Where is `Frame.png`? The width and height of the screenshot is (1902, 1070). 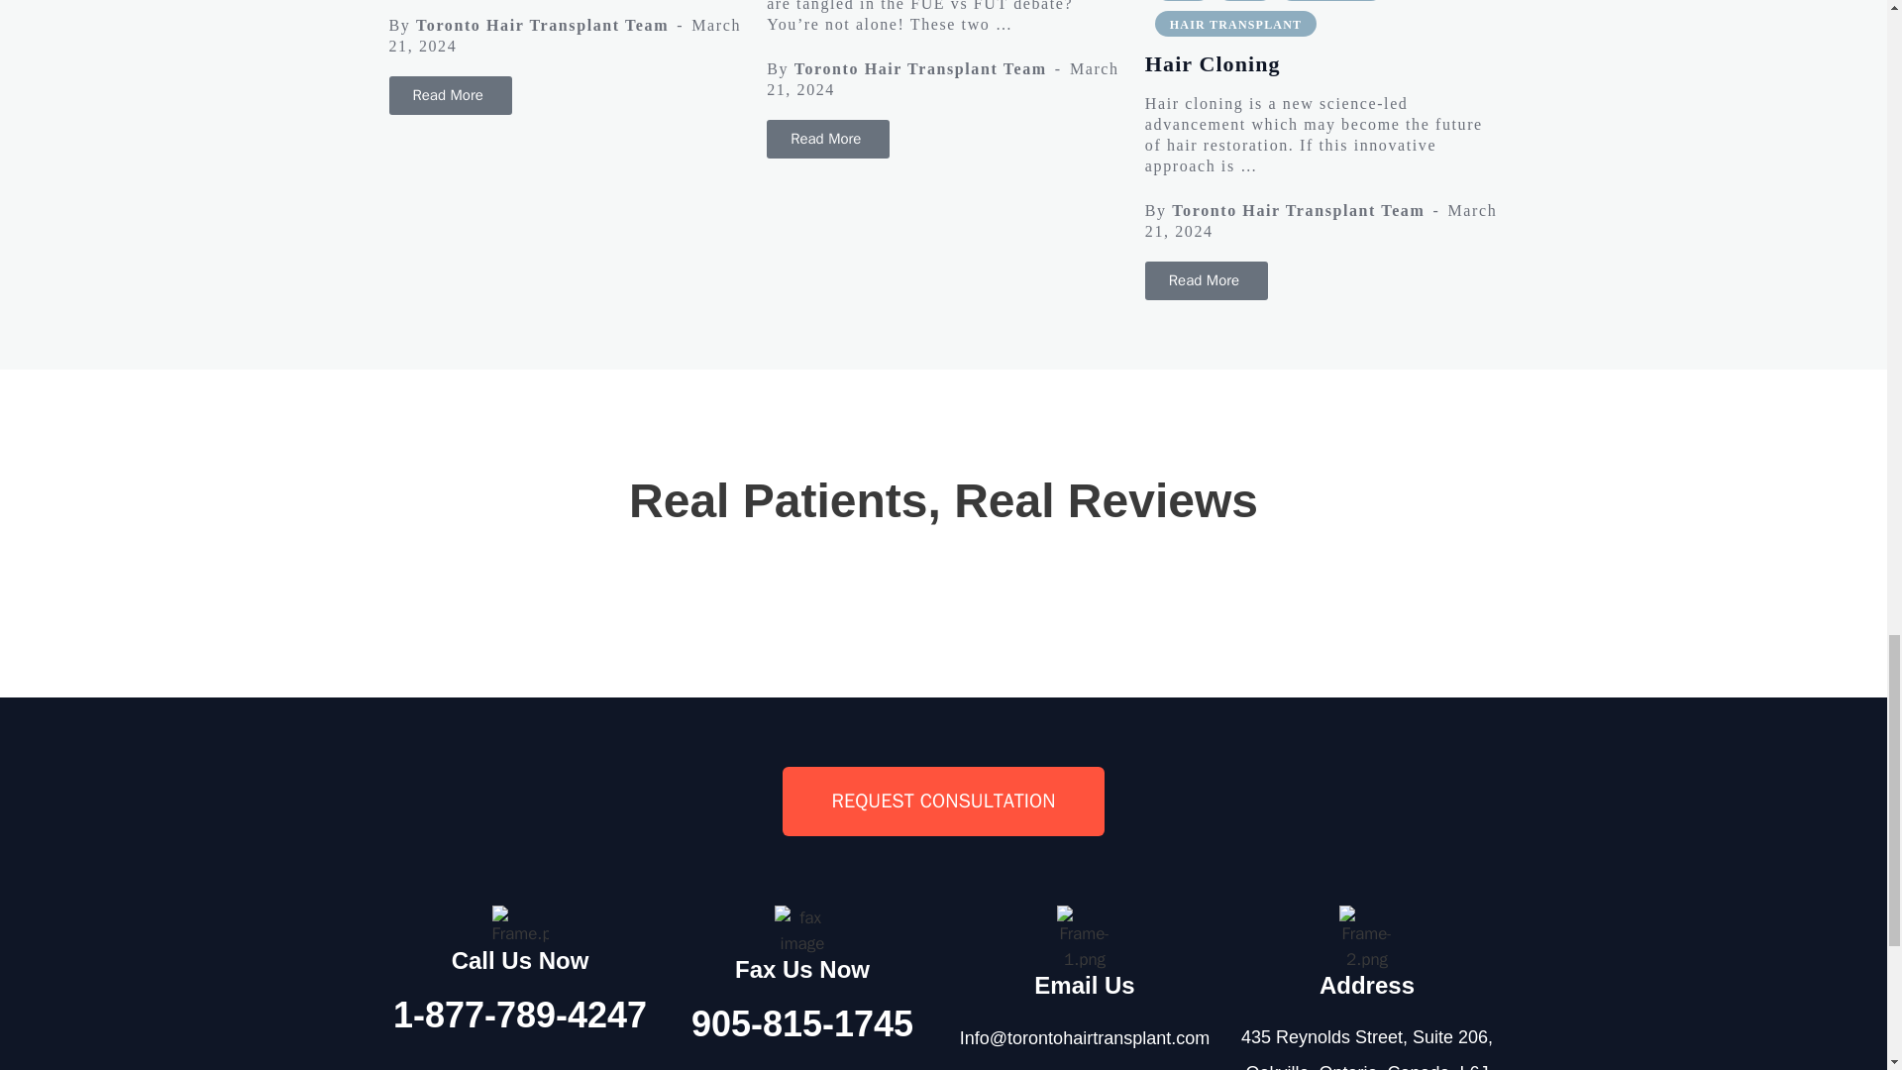
Frame.png is located at coordinates (519, 925).